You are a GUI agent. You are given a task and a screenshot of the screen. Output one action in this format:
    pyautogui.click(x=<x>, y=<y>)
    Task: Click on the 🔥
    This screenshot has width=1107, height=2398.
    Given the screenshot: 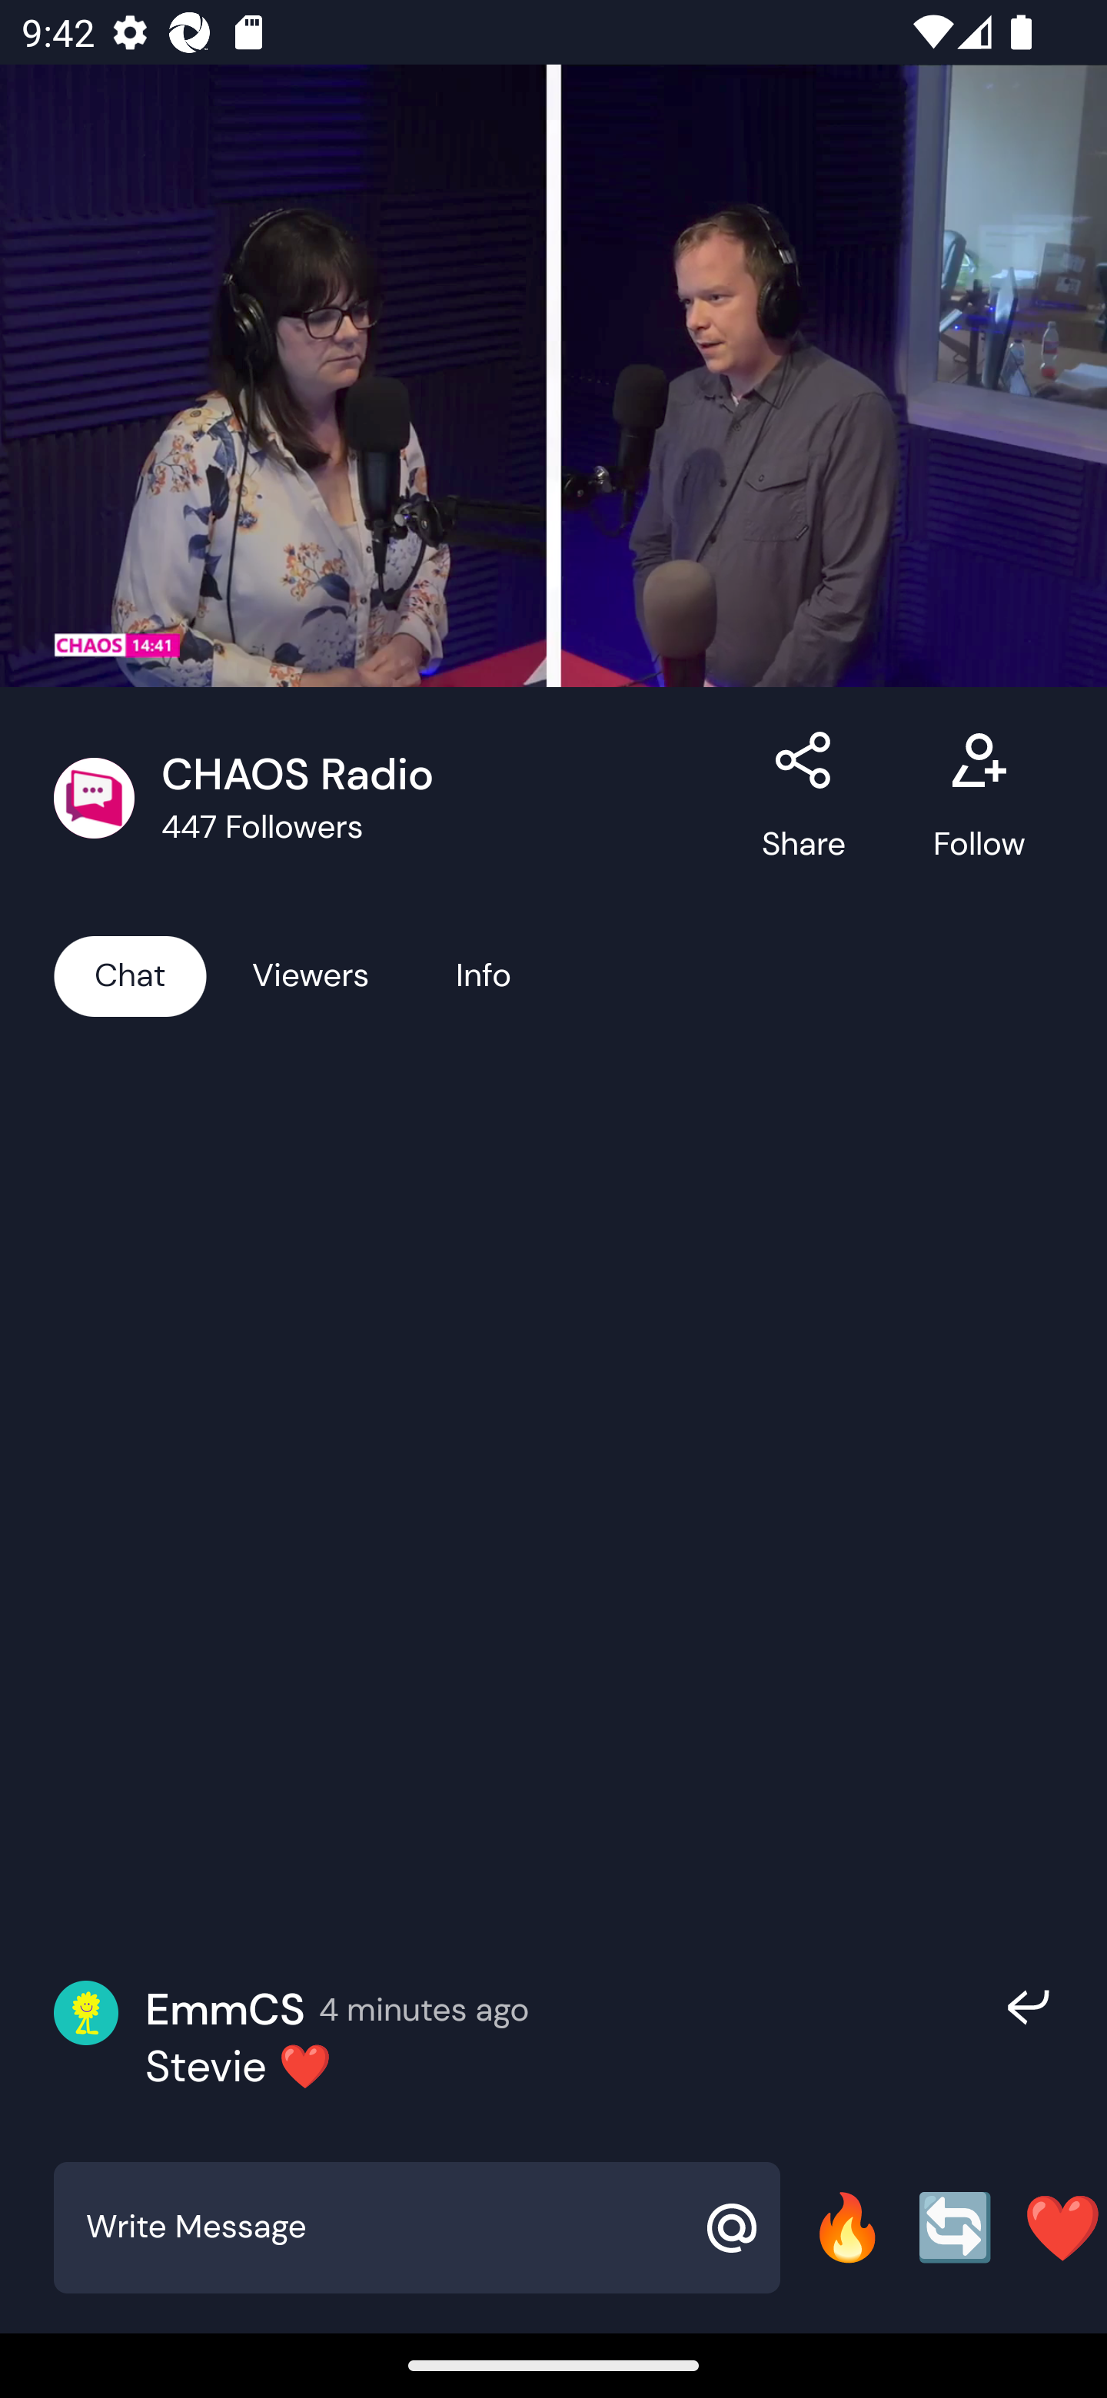 What is the action you would take?
    pyautogui.click(x=847, y=2227)
    